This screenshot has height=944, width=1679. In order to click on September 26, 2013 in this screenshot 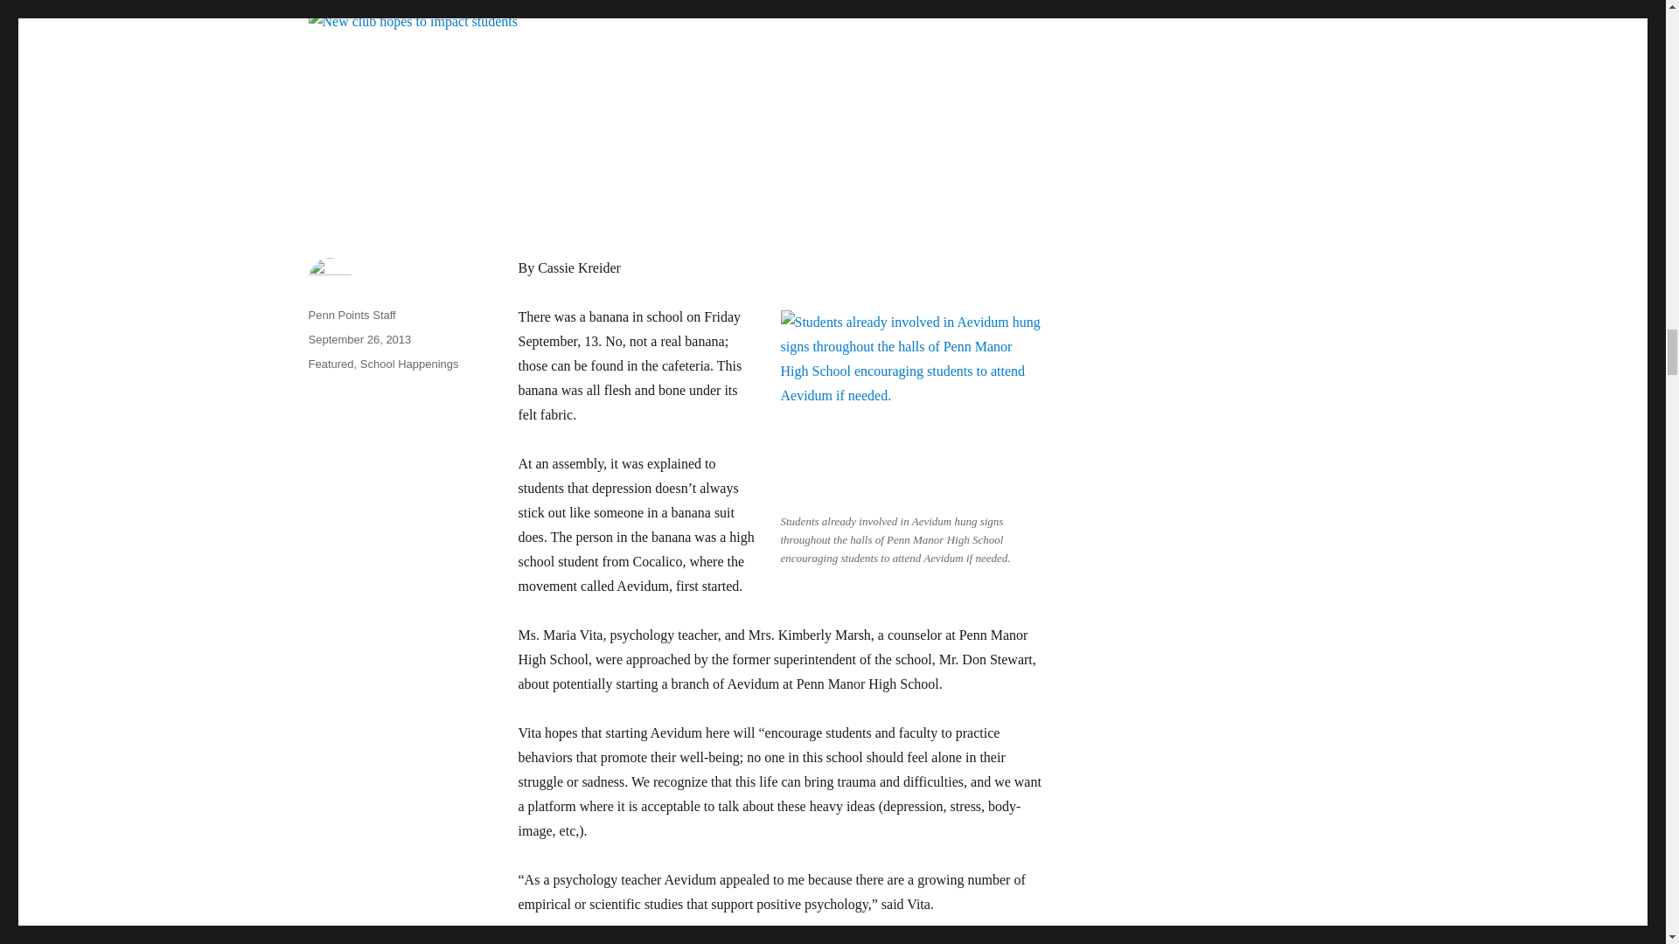, I will do `click(359, 339)`.